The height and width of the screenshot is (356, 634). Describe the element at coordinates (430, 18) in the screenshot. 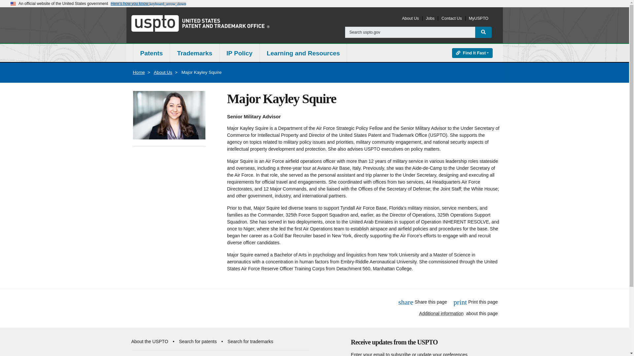

I see `Jobs` at that location.